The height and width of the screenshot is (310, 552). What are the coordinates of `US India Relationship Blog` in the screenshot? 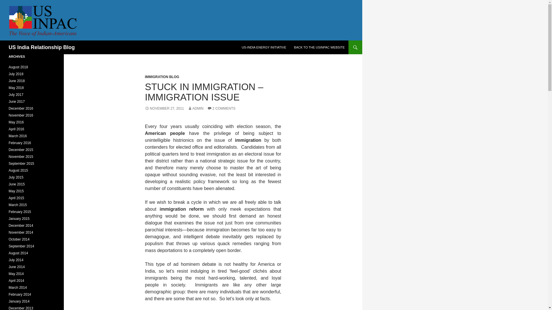 It's located at (41, 47).